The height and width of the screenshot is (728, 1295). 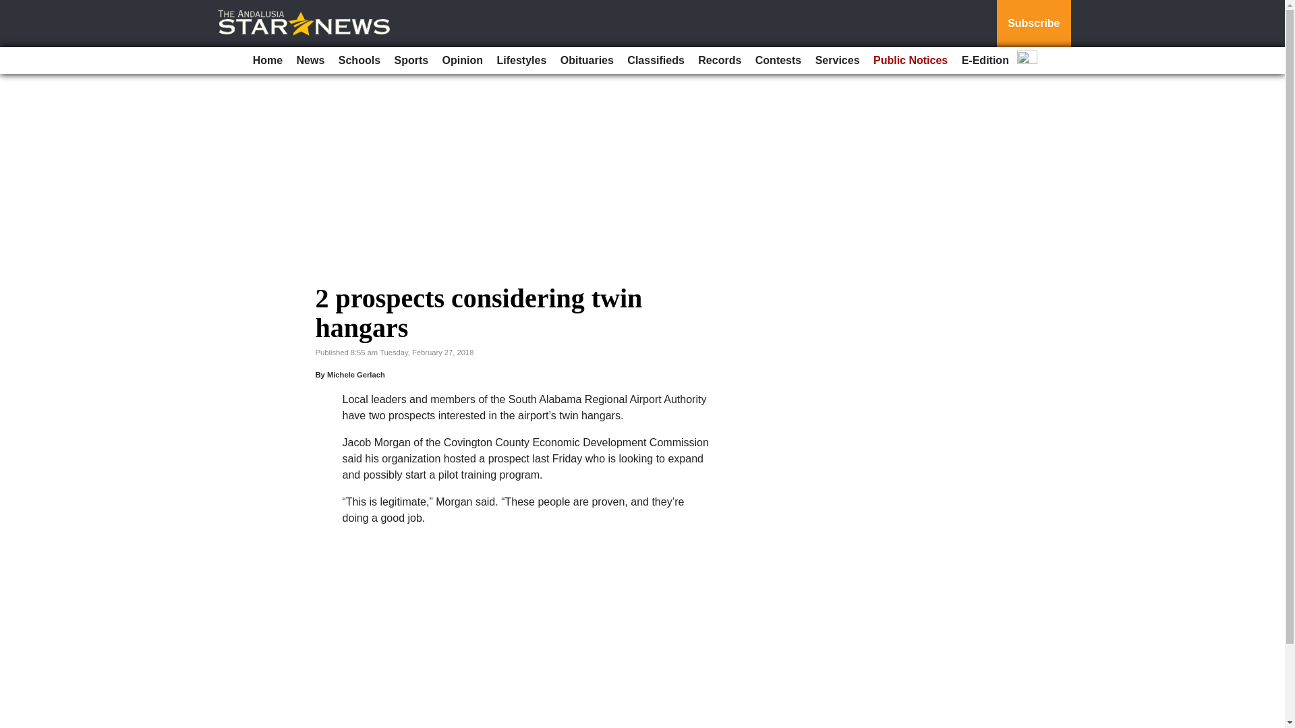 I want to click on Schools, so click(x=359, y=61).